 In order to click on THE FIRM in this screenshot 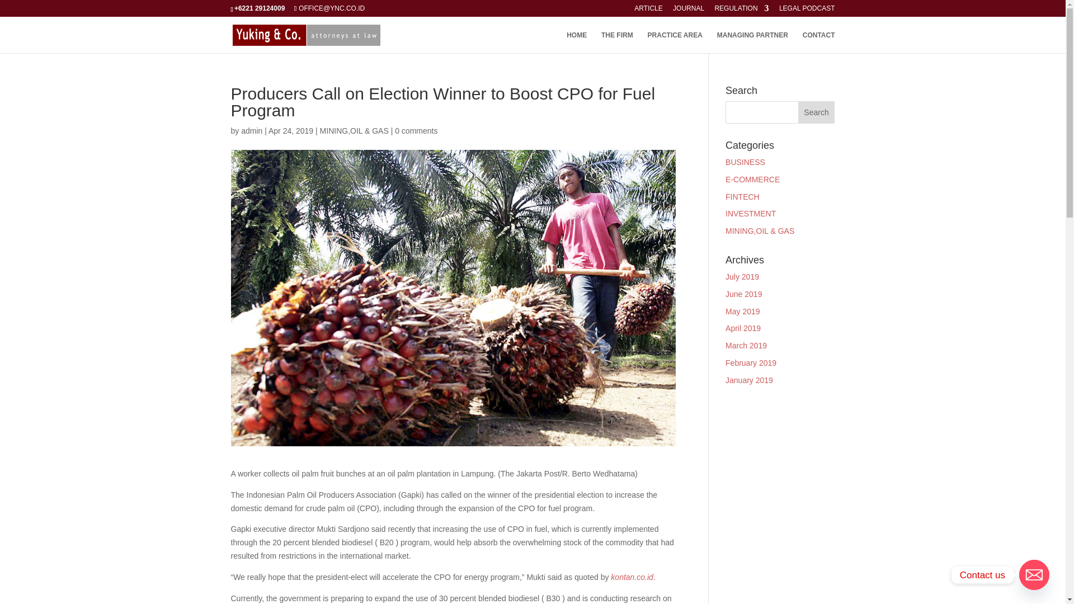, I will do `click(618, 43)`.